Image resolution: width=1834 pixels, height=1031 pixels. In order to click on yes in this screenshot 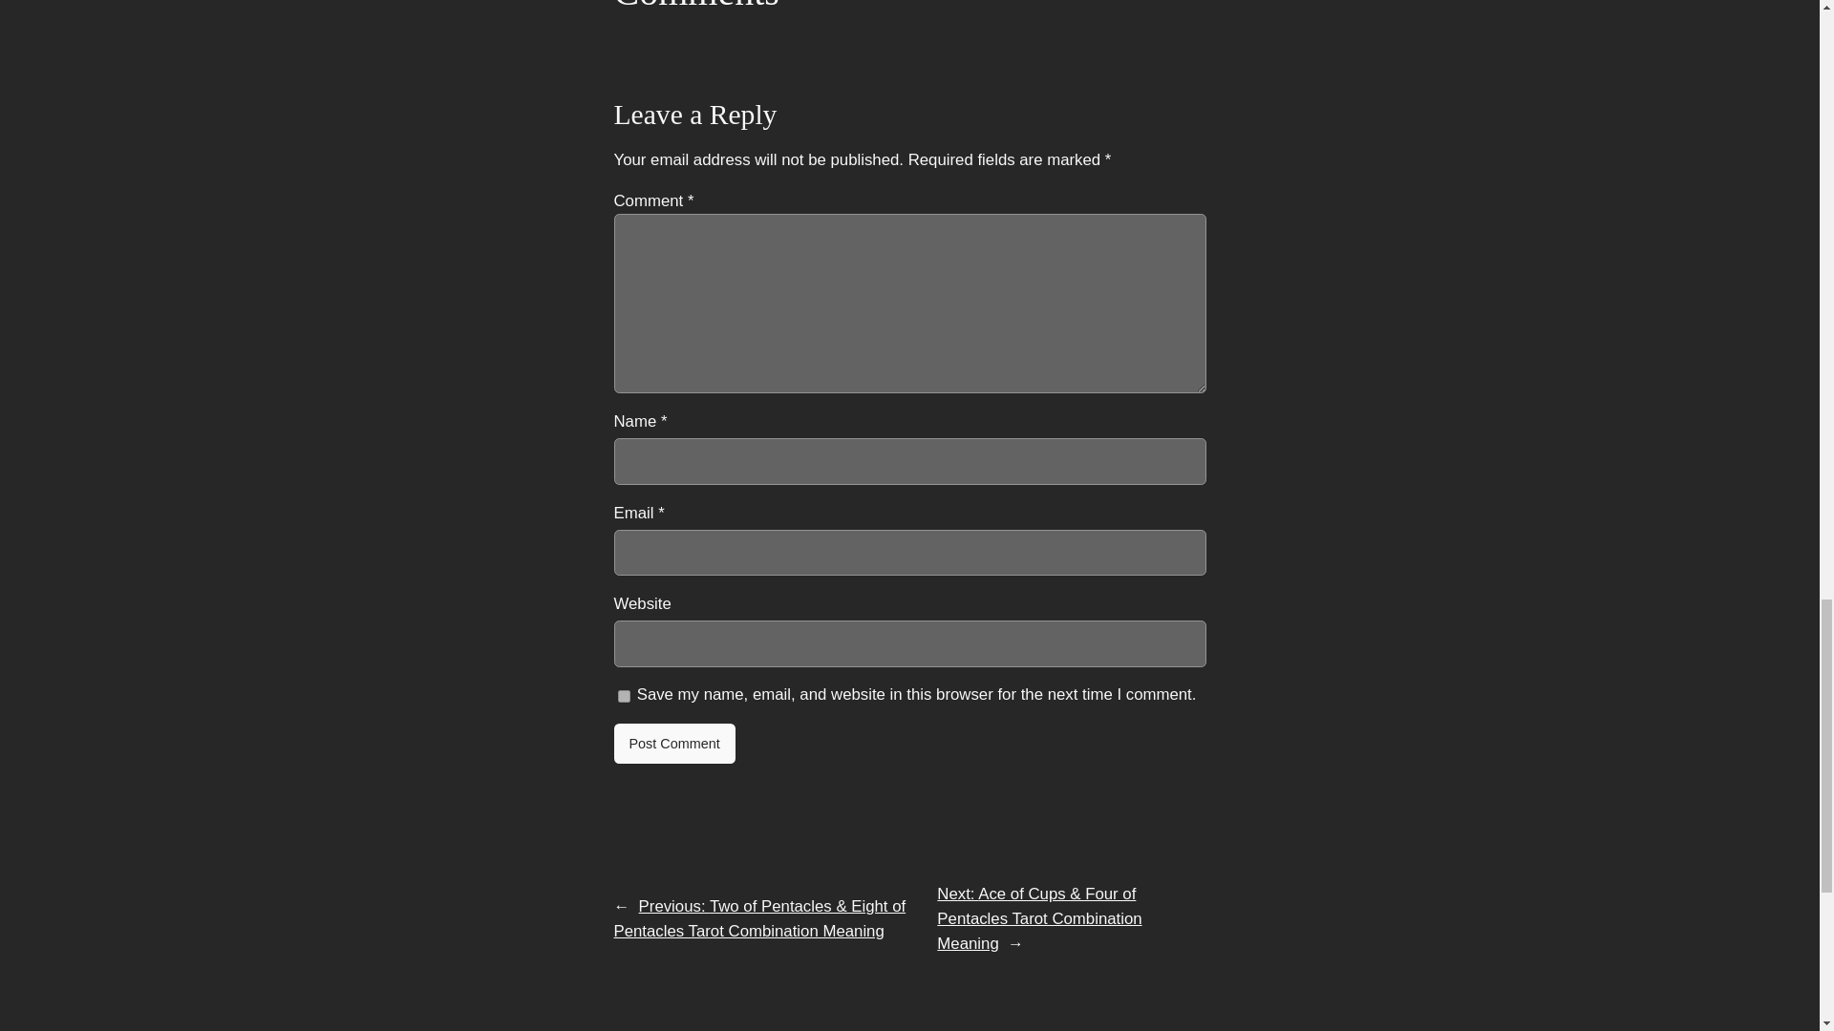, I will do `click(623, 696)`.